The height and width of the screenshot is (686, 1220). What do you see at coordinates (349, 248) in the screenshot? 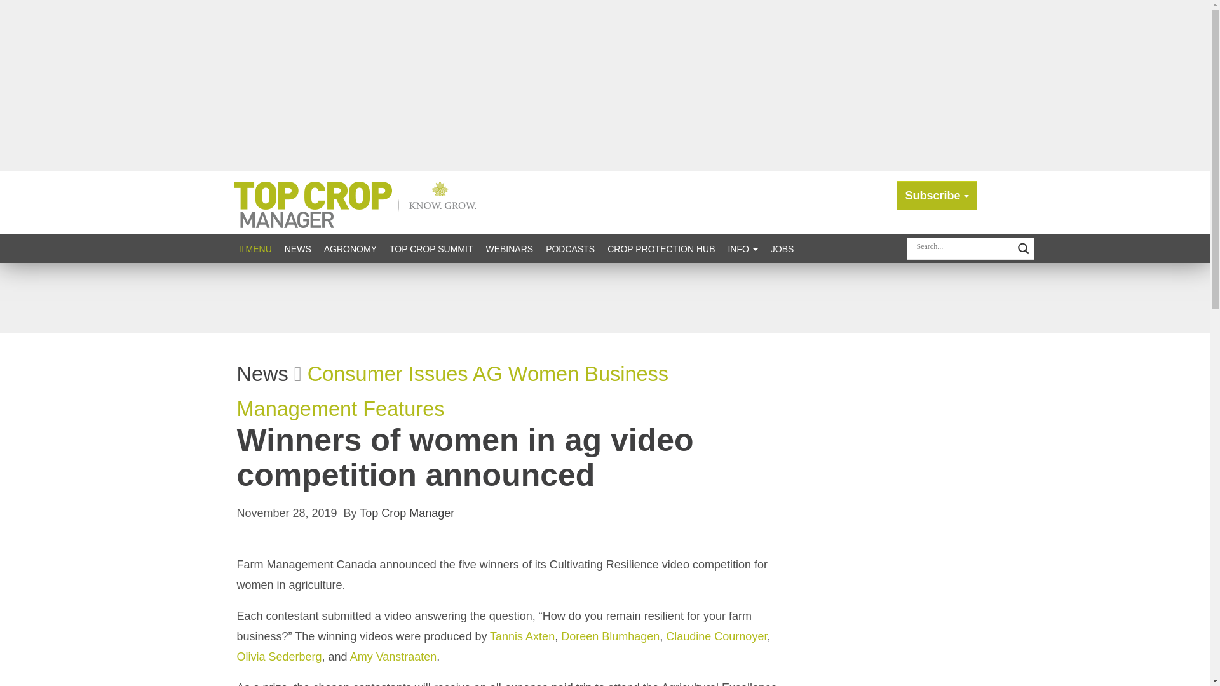
I see `AGRONOMY` at bounding box center [349, 248].